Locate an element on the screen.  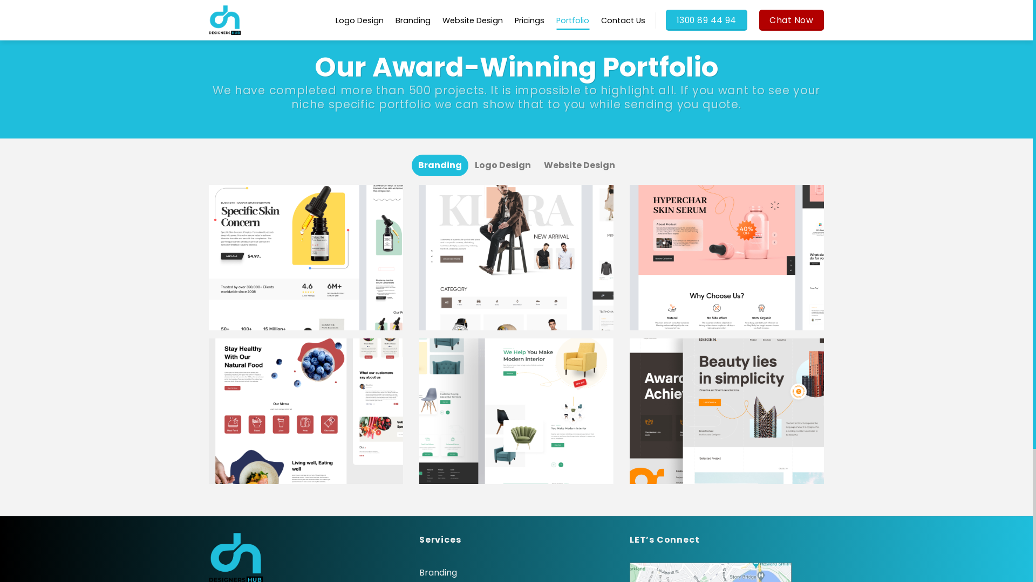
Website Design is located at coordinates (580, 165).